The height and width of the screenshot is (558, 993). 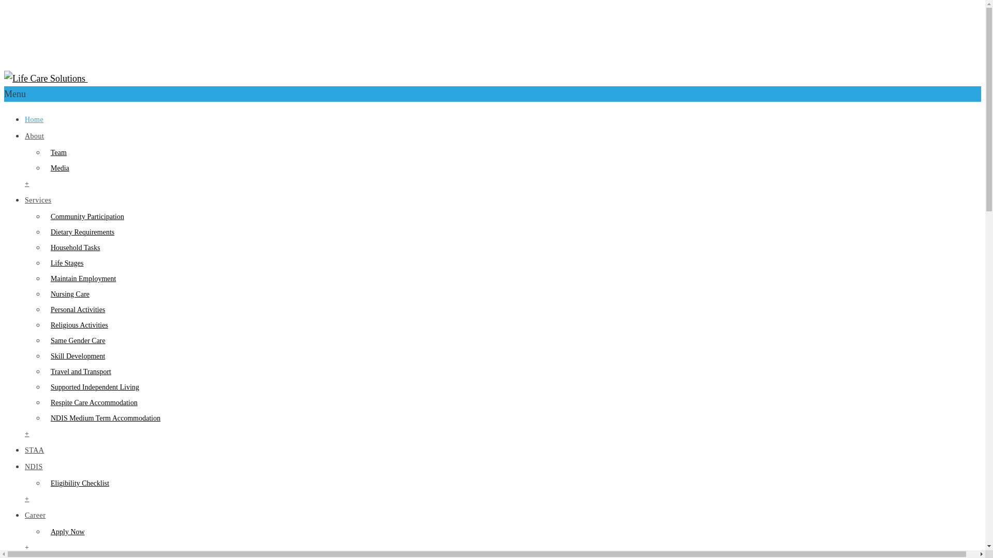 I want to click on Life Stages, so click(x=64, y=263).